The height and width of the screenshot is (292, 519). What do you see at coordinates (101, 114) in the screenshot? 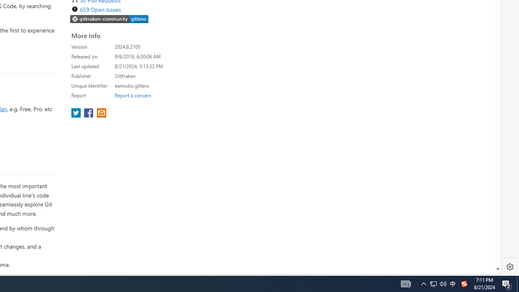
I see `share extension on email` at bounding box center [101, 114].